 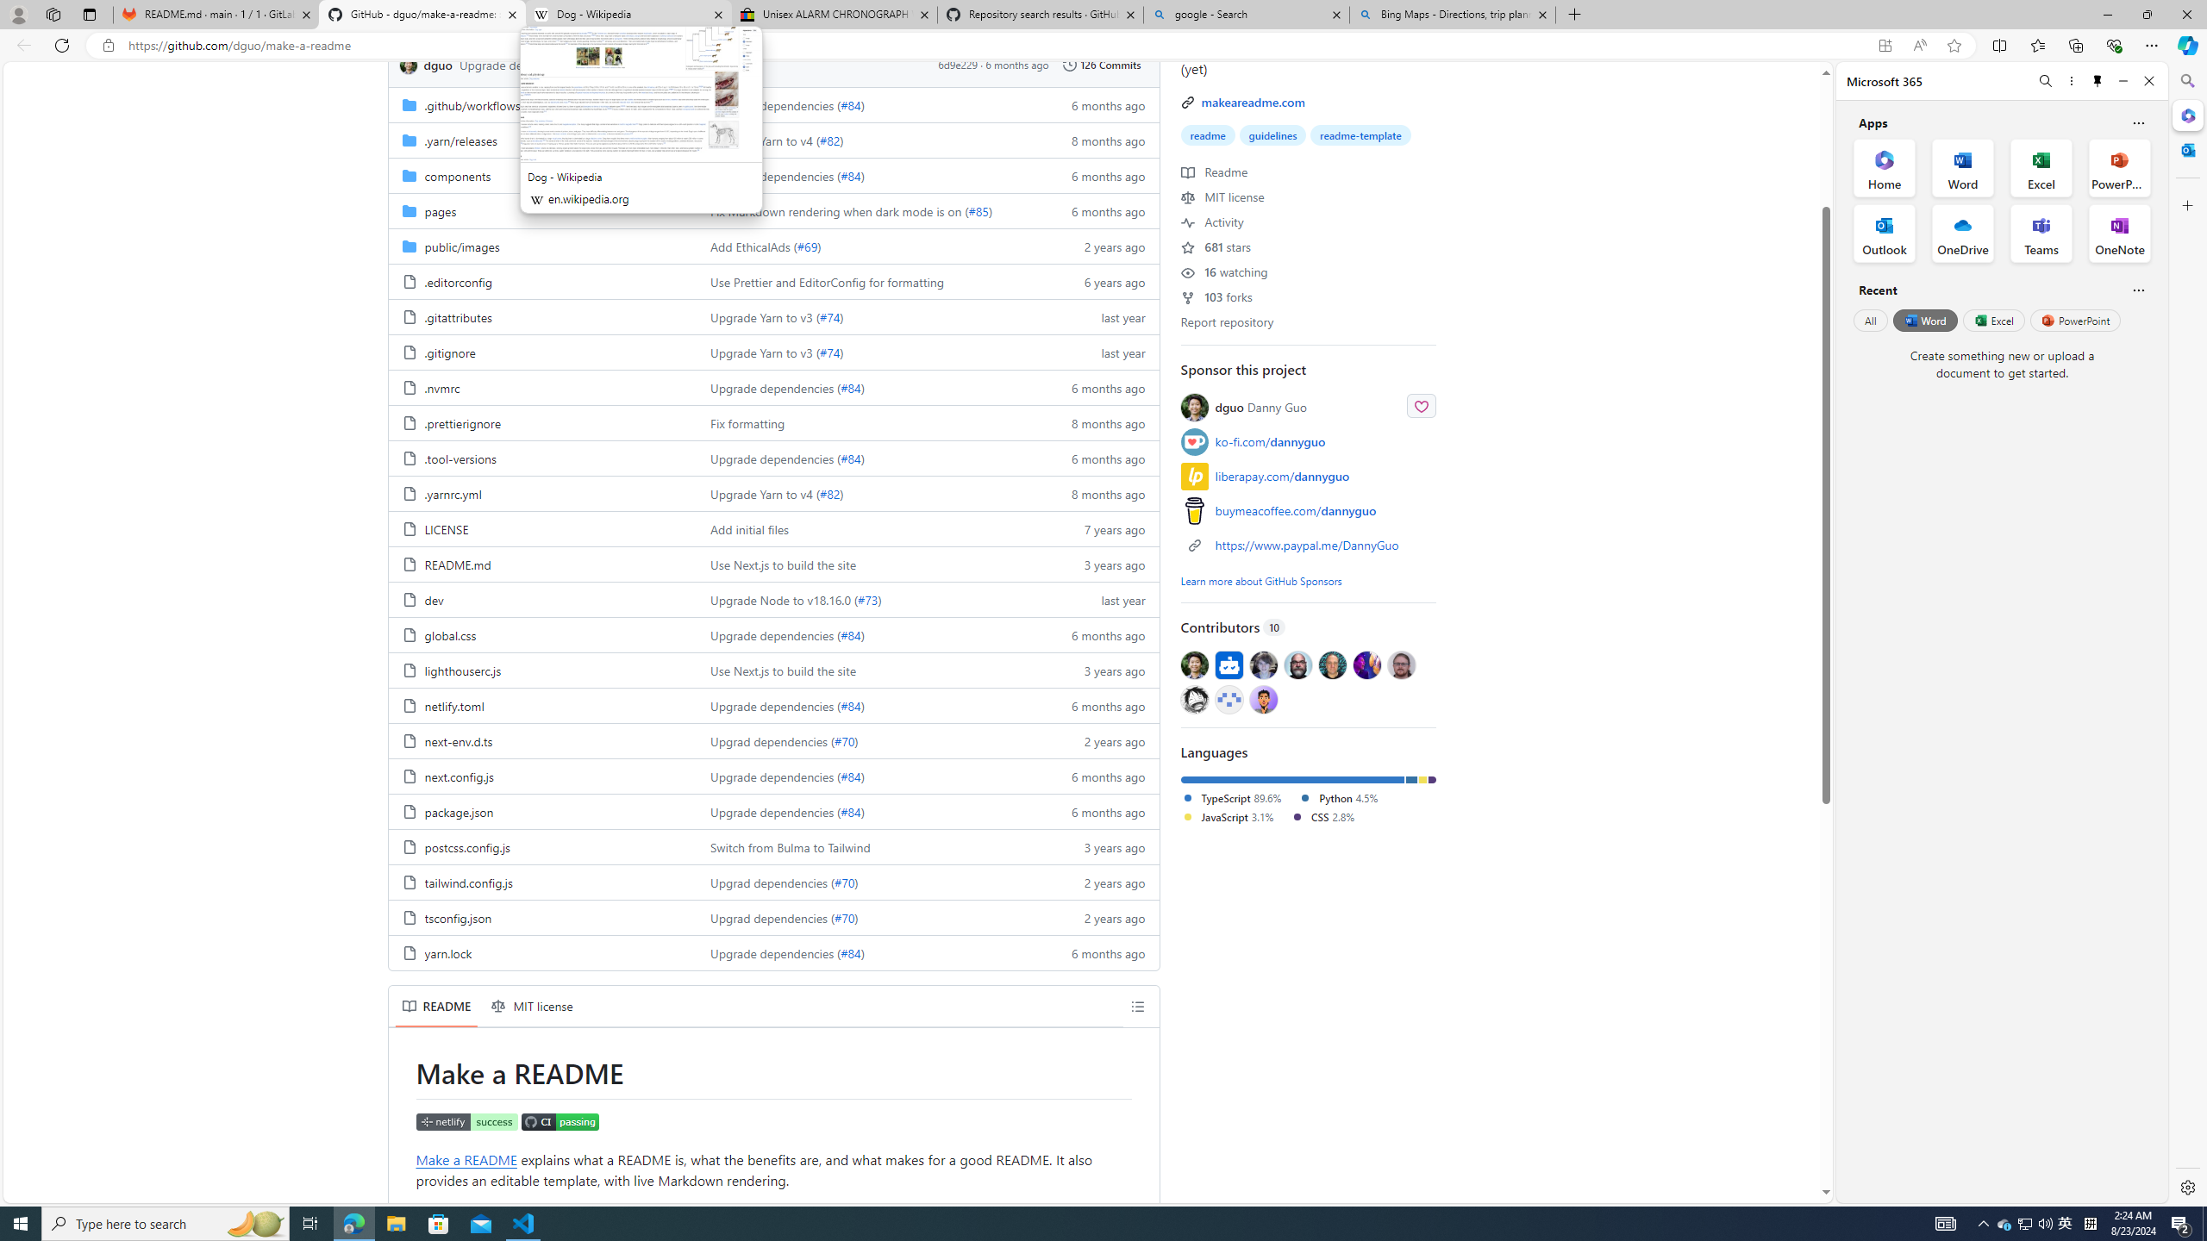 I want to click on @web3Gurung, so click(x=1263, y=698).